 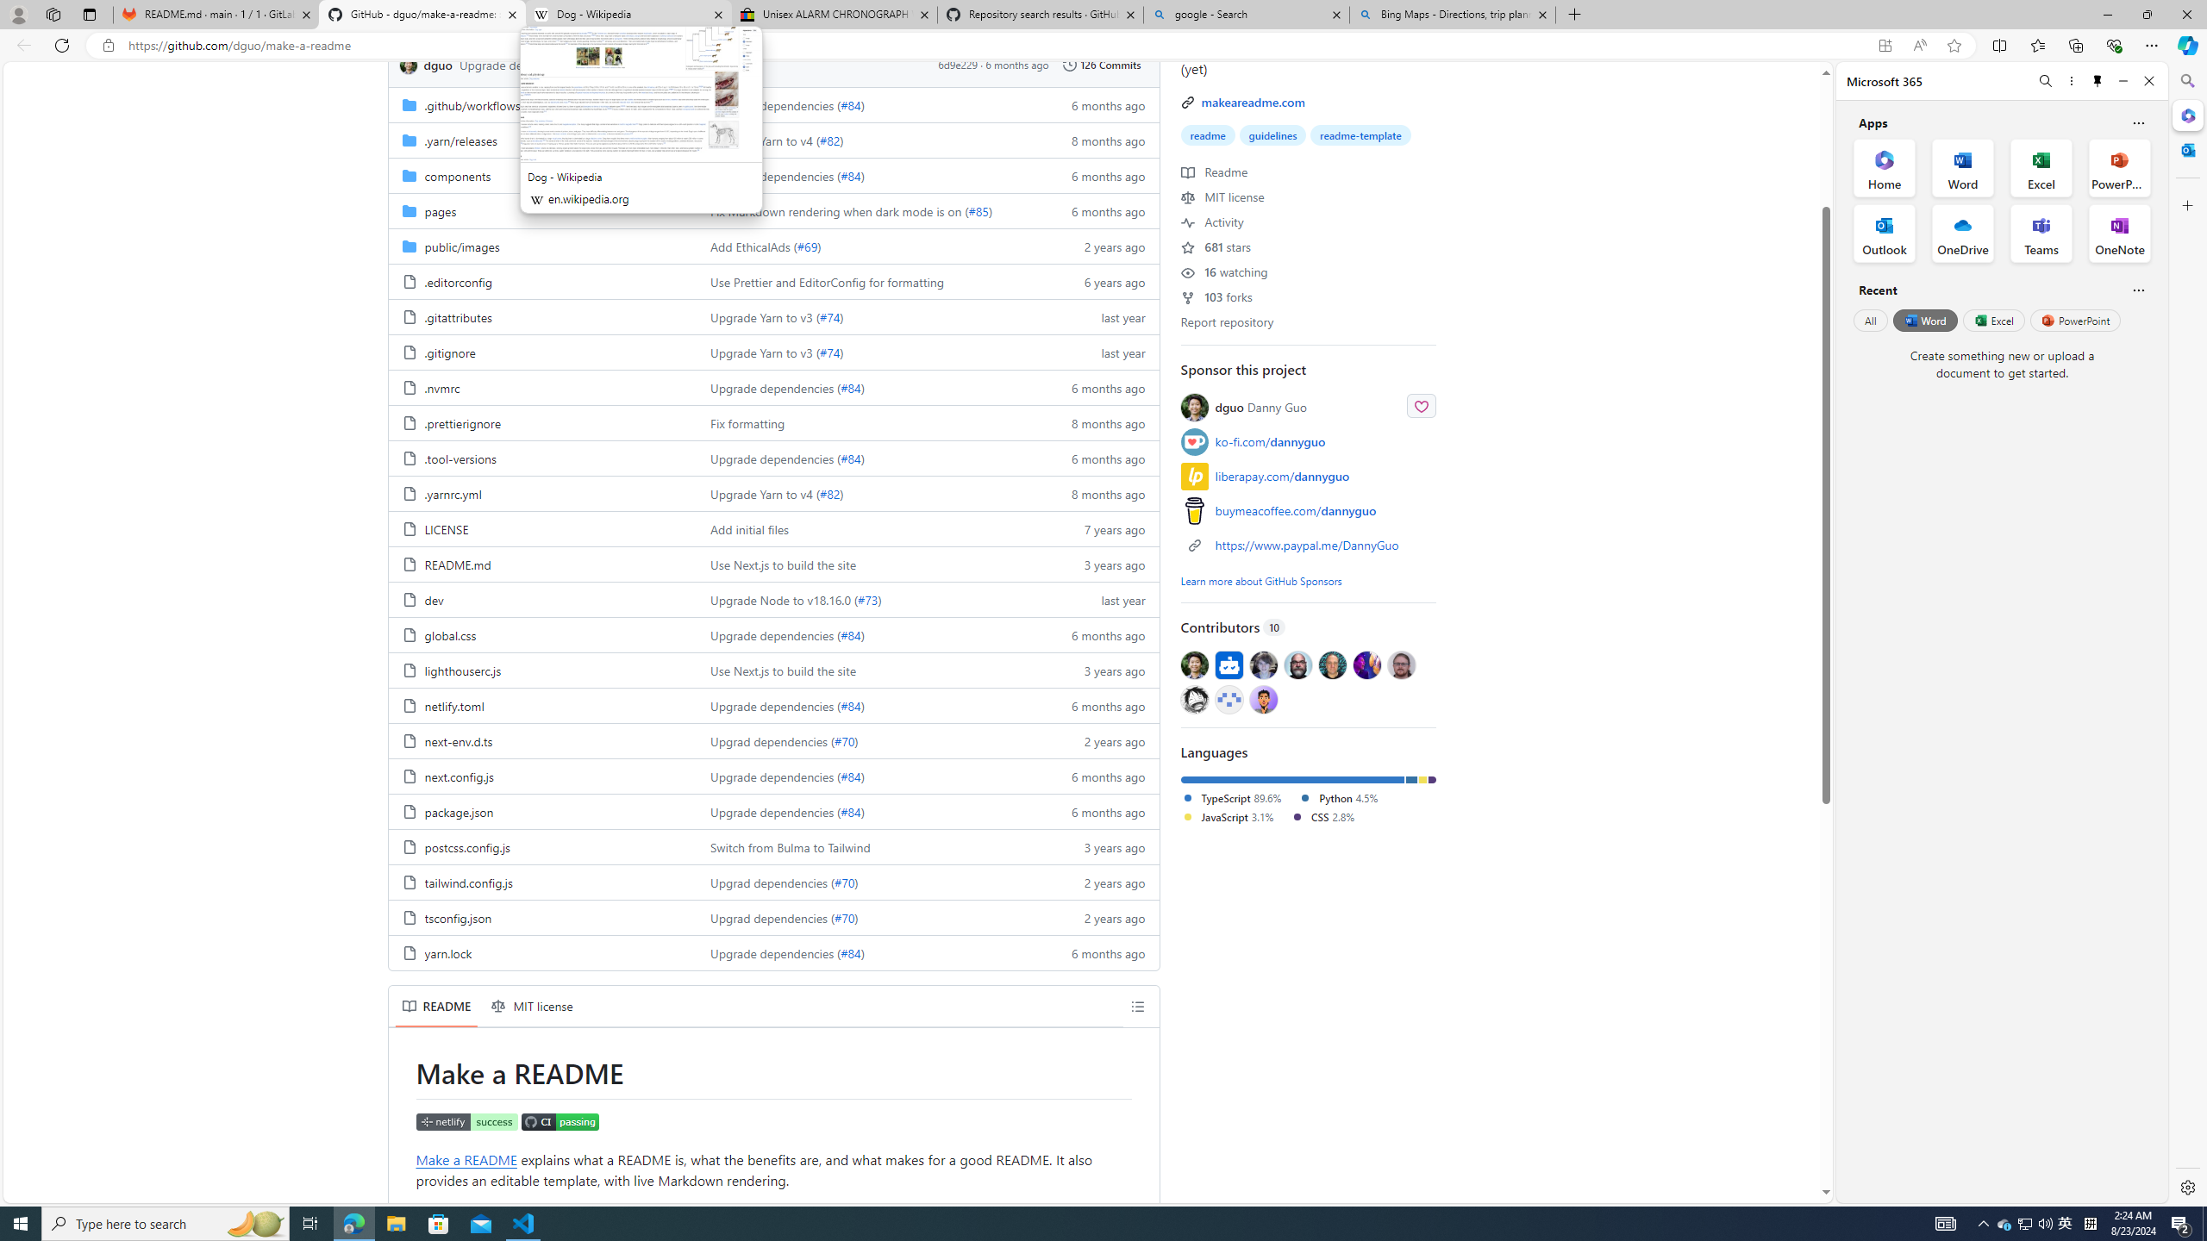 I want to click on @web3Gurung, so click(x=1263, y=698).